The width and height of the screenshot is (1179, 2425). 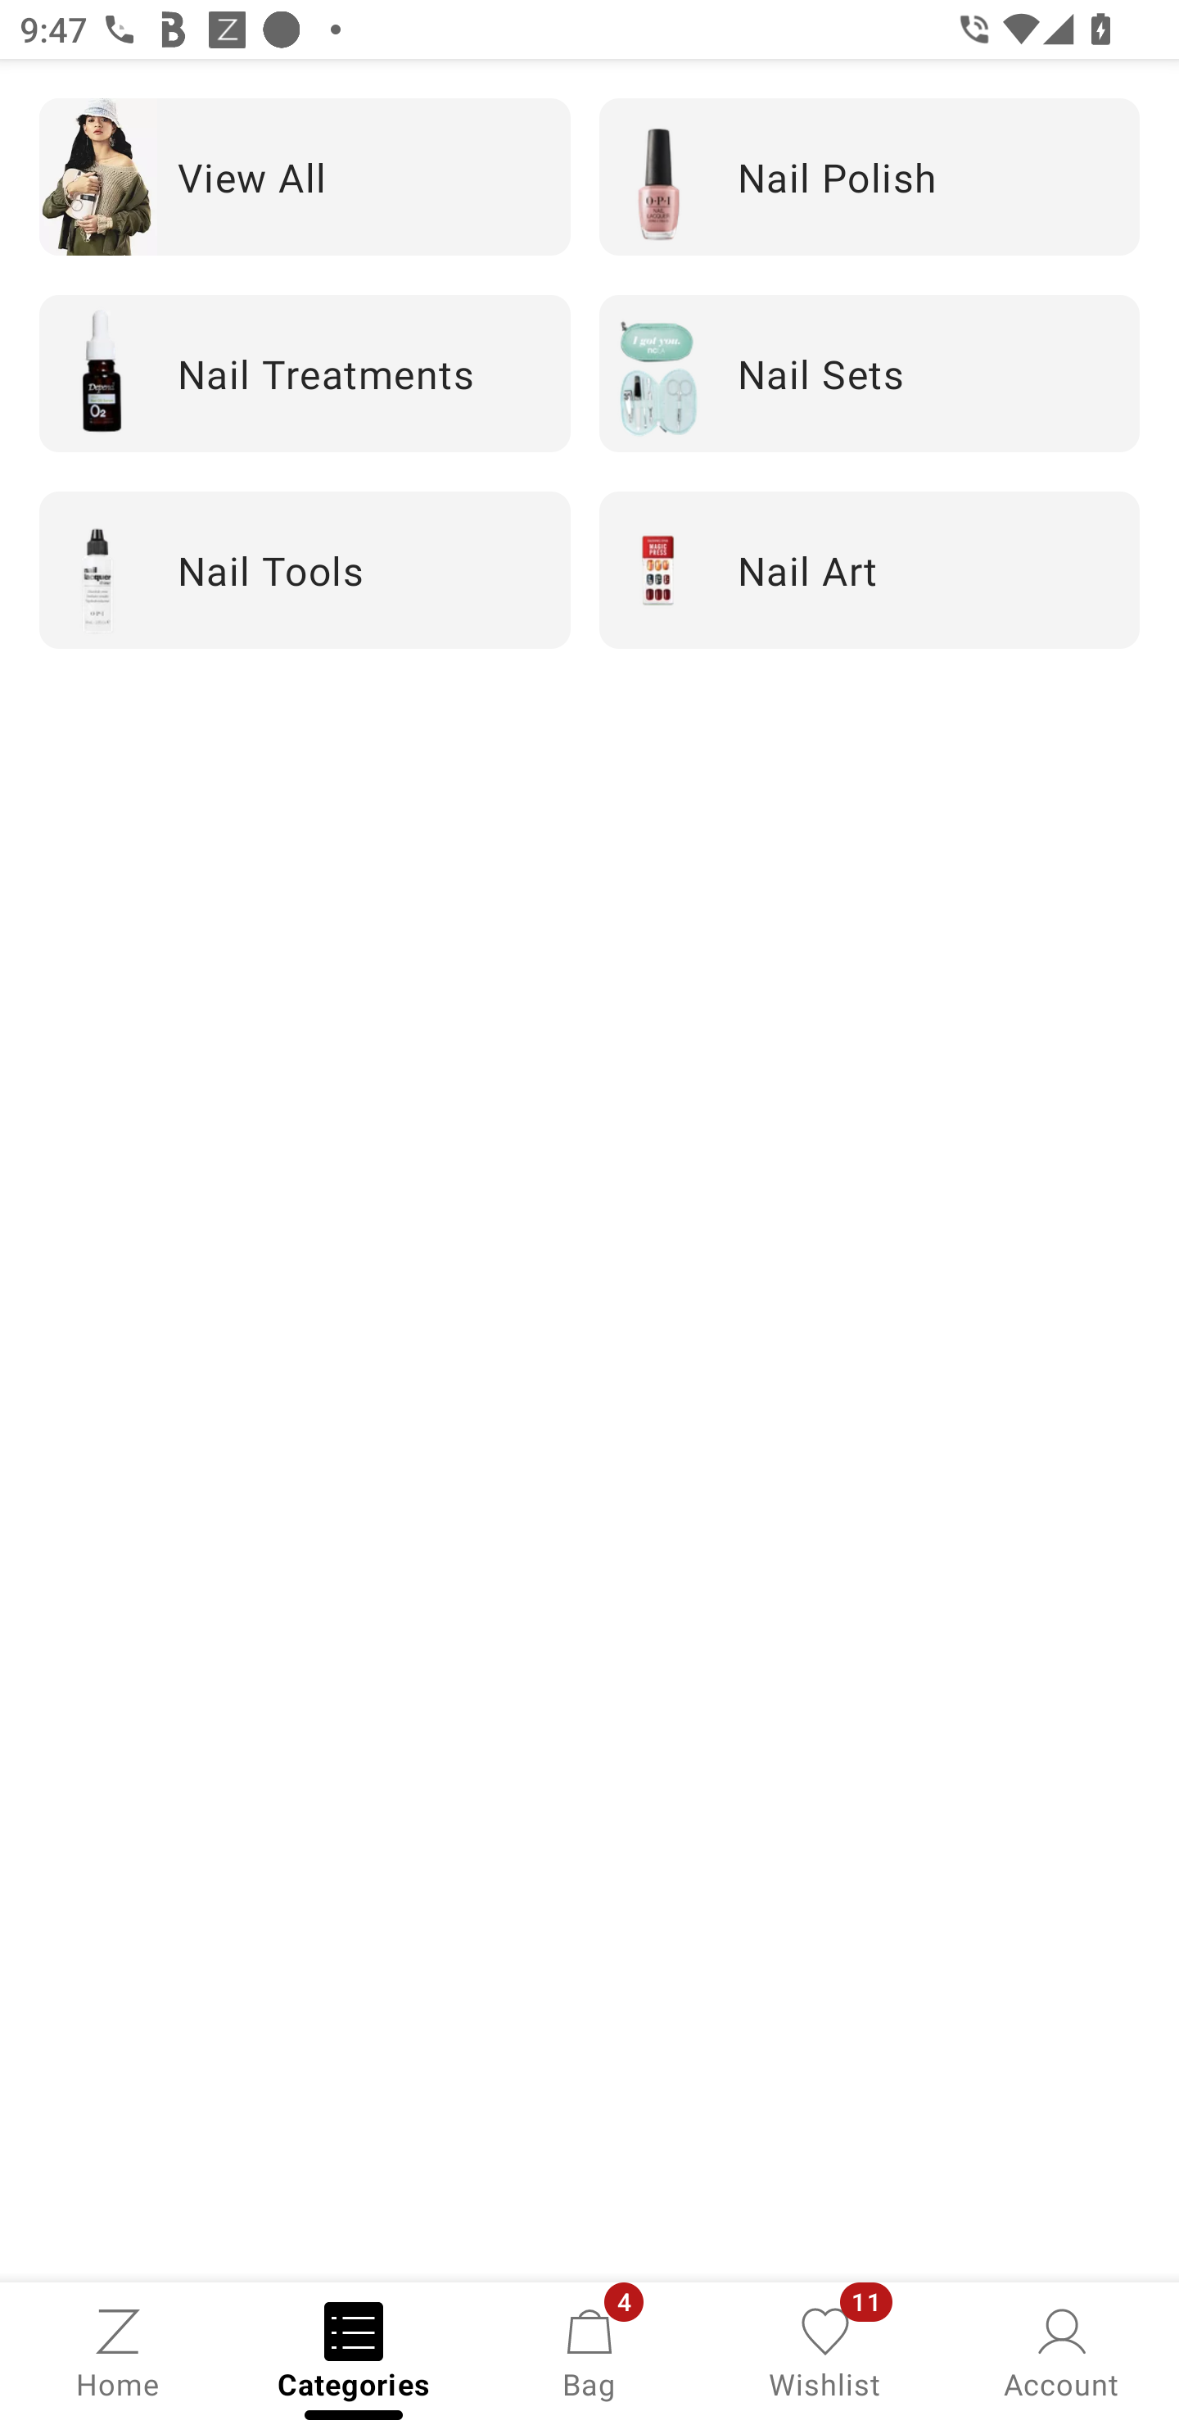 What do you see at coordinates (305, 177) in the screenshot?
I see `View All` at bounding box center [305, 177].